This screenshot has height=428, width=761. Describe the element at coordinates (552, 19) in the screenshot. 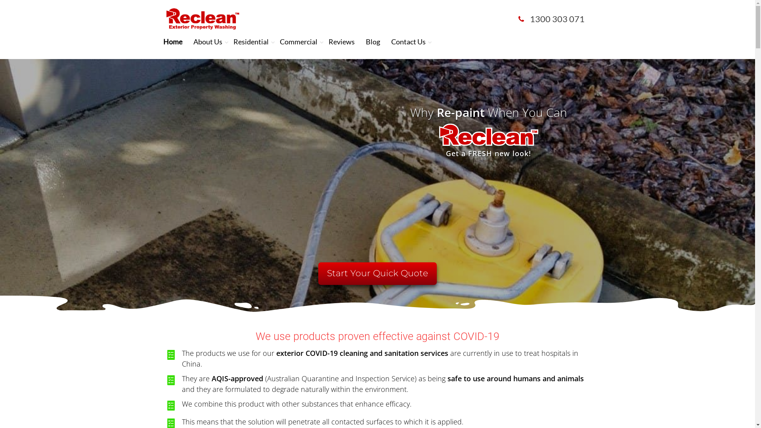

I see `1300 303 071` at that location.